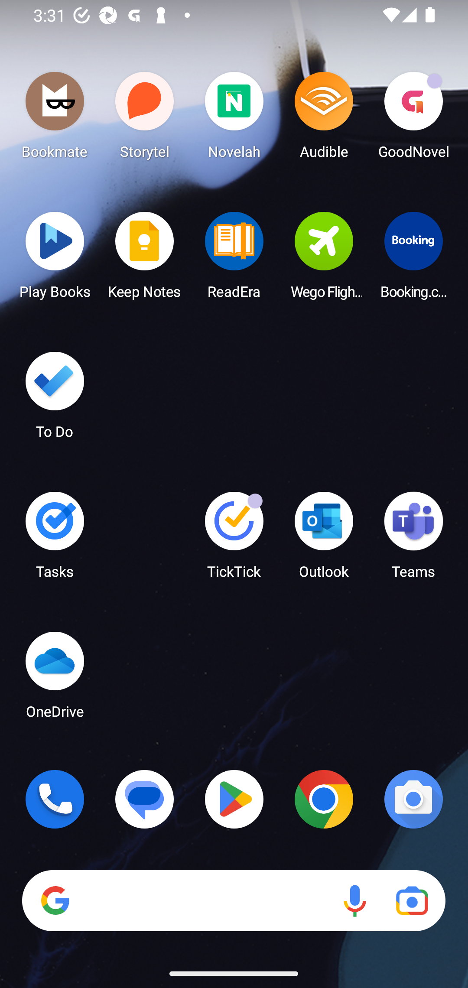 The width and height of the screenshot is (468, 988). I want to click on Tasks, so click(55, 539).